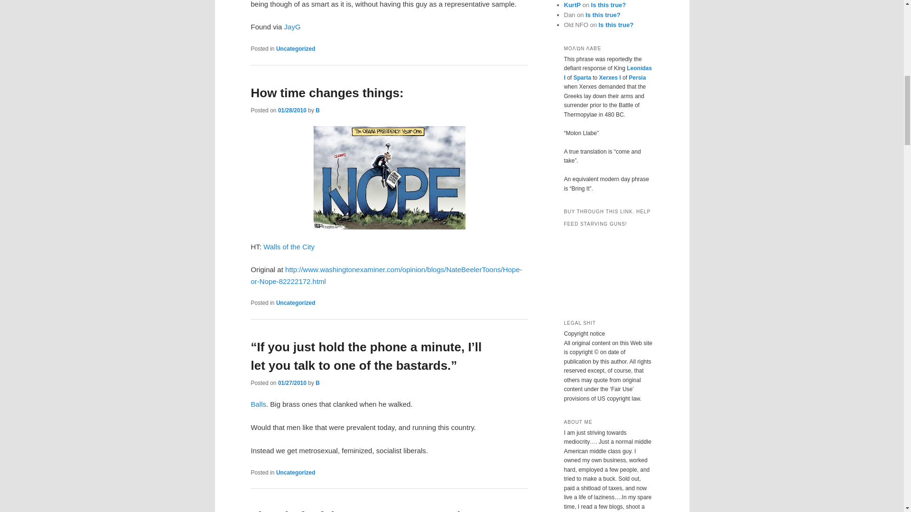  Describe the element at coordinates (292, 27) in the screenshot. I see `JayG` at that location.